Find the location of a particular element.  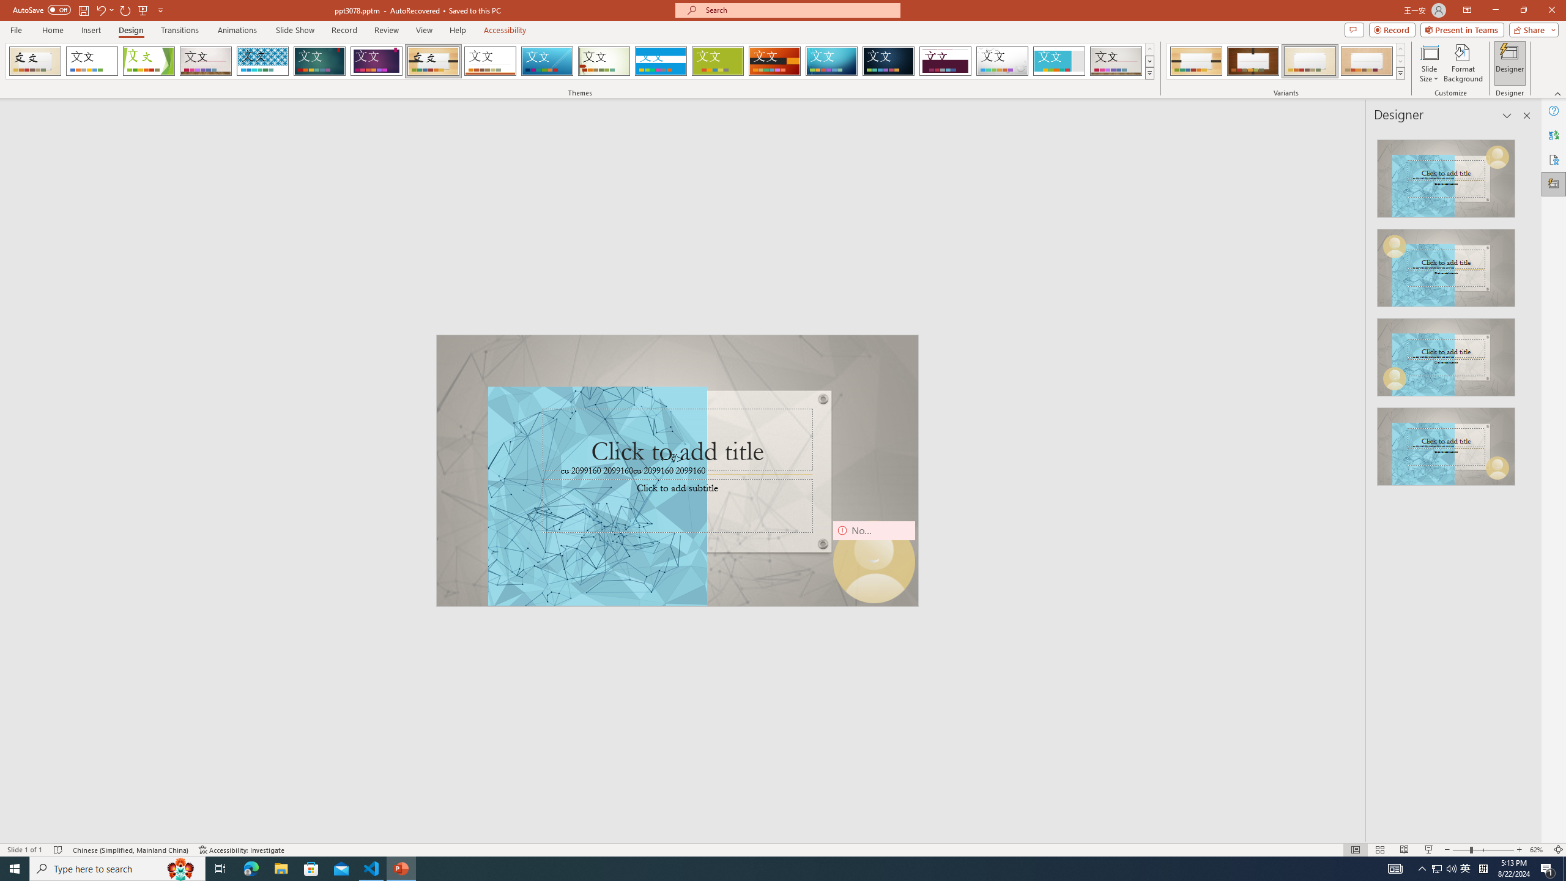

Toggle Panel (Ctrl+J) is located at coordinates (1489, 162).